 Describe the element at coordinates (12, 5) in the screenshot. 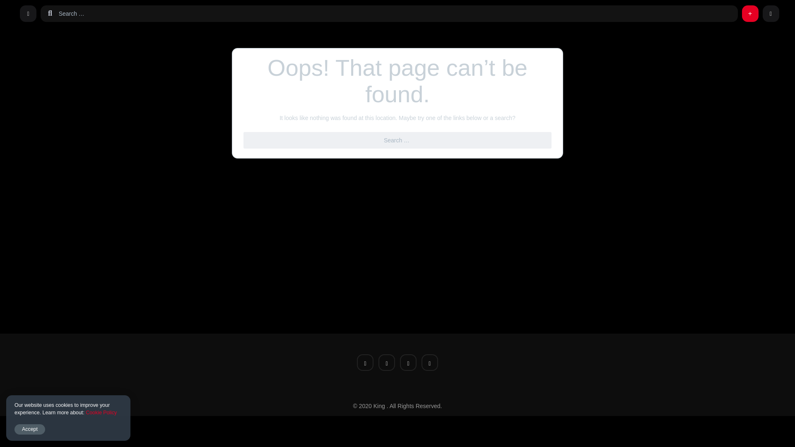

I see `Search` at that location.